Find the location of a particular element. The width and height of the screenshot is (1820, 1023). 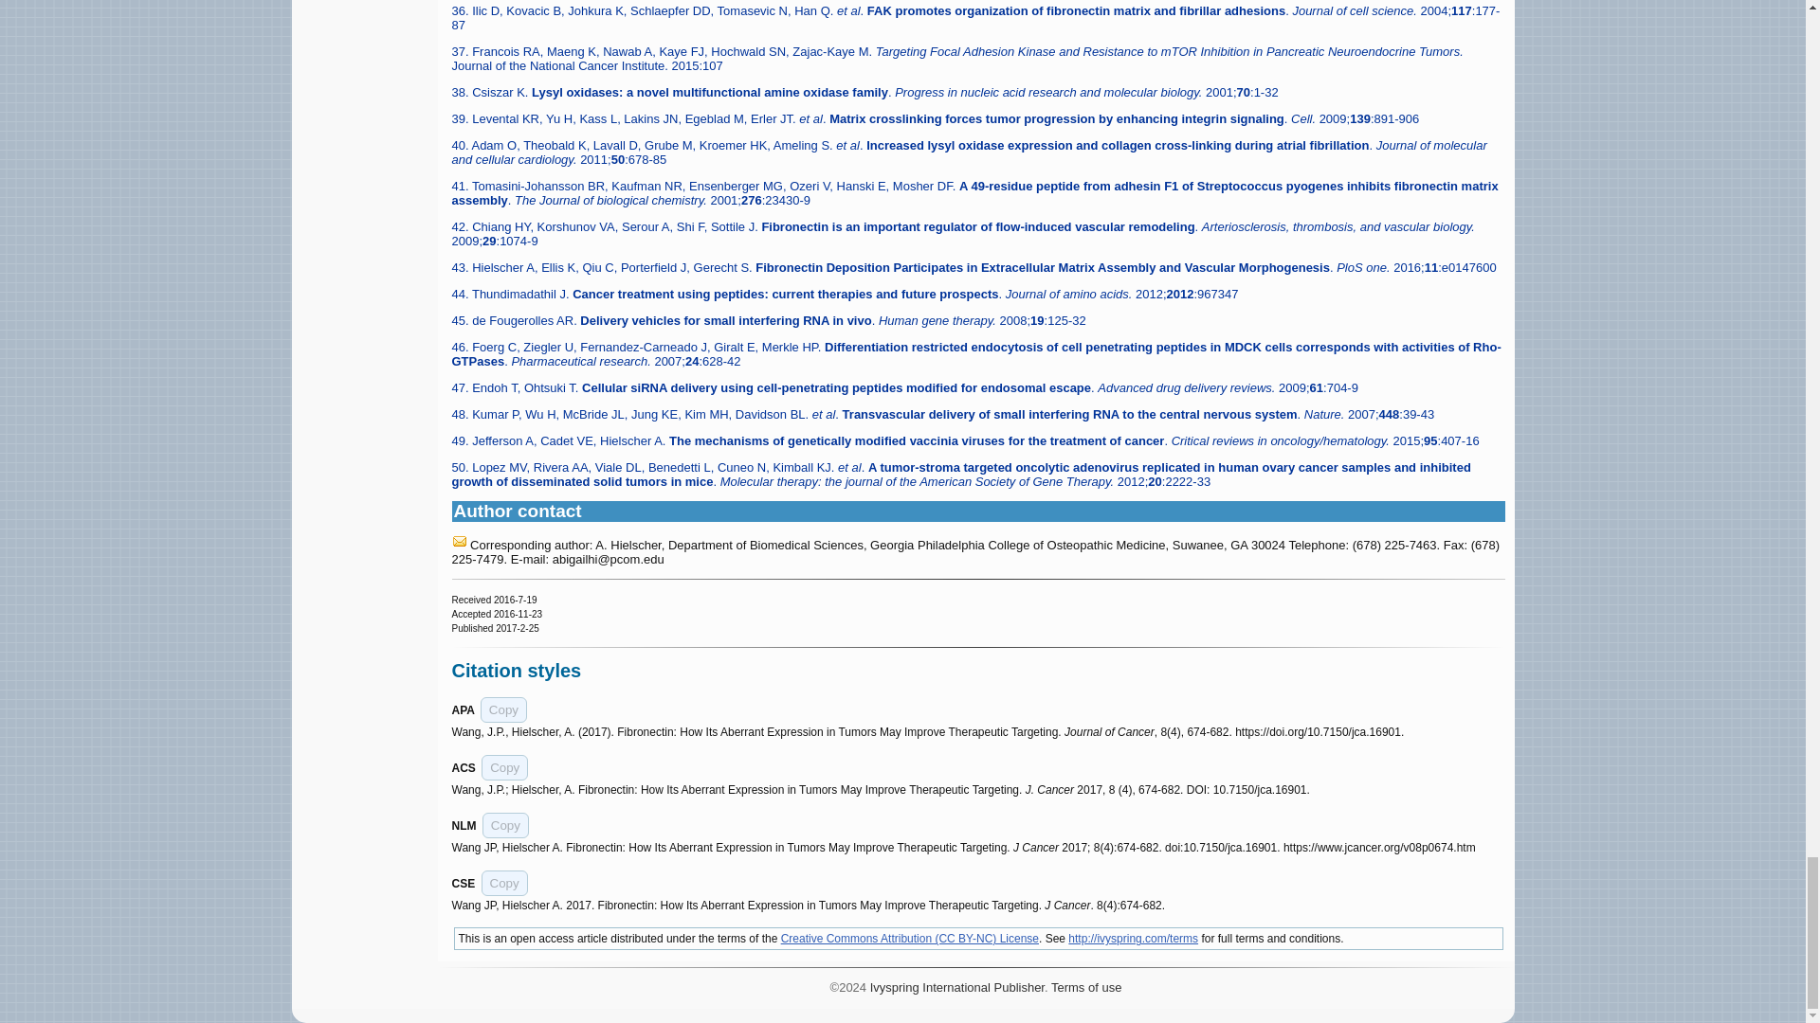

Copy to clipboard is located at coordinates (504, 883).